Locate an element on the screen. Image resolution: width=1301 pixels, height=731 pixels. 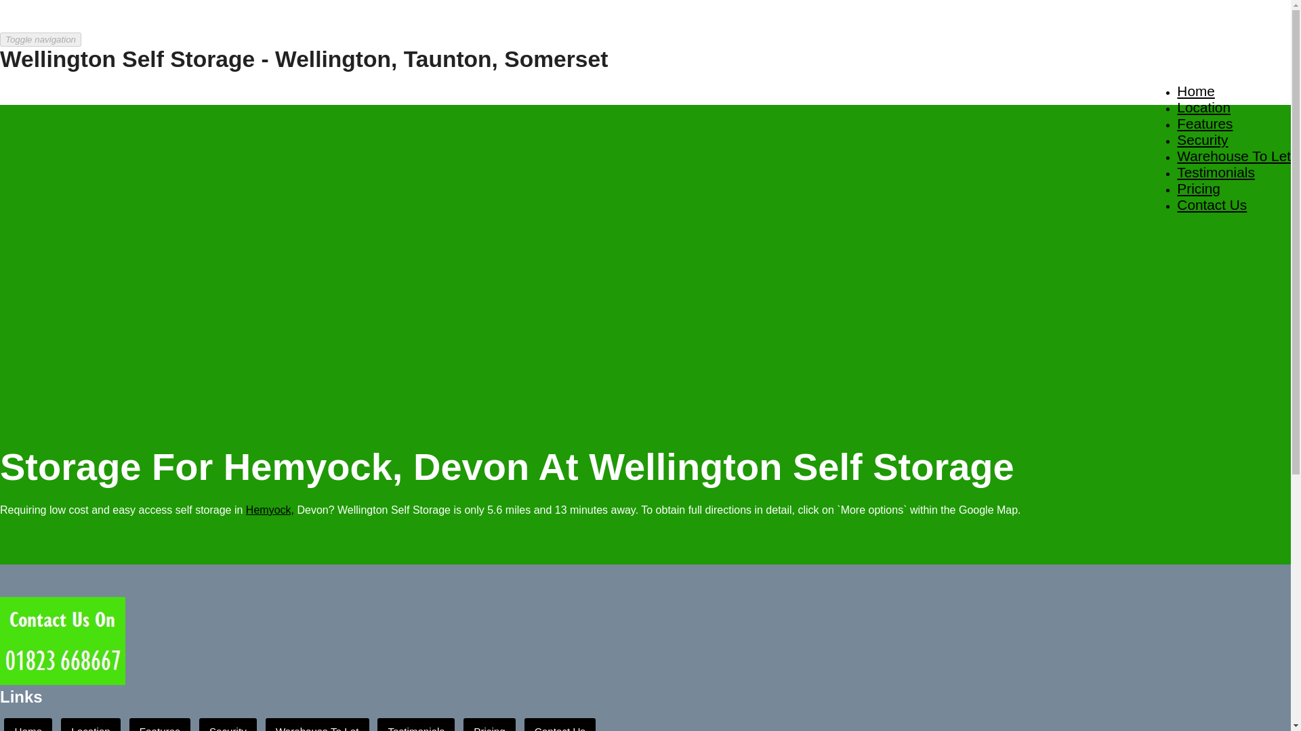
Testimonials is located at coordinates (1216, 172).